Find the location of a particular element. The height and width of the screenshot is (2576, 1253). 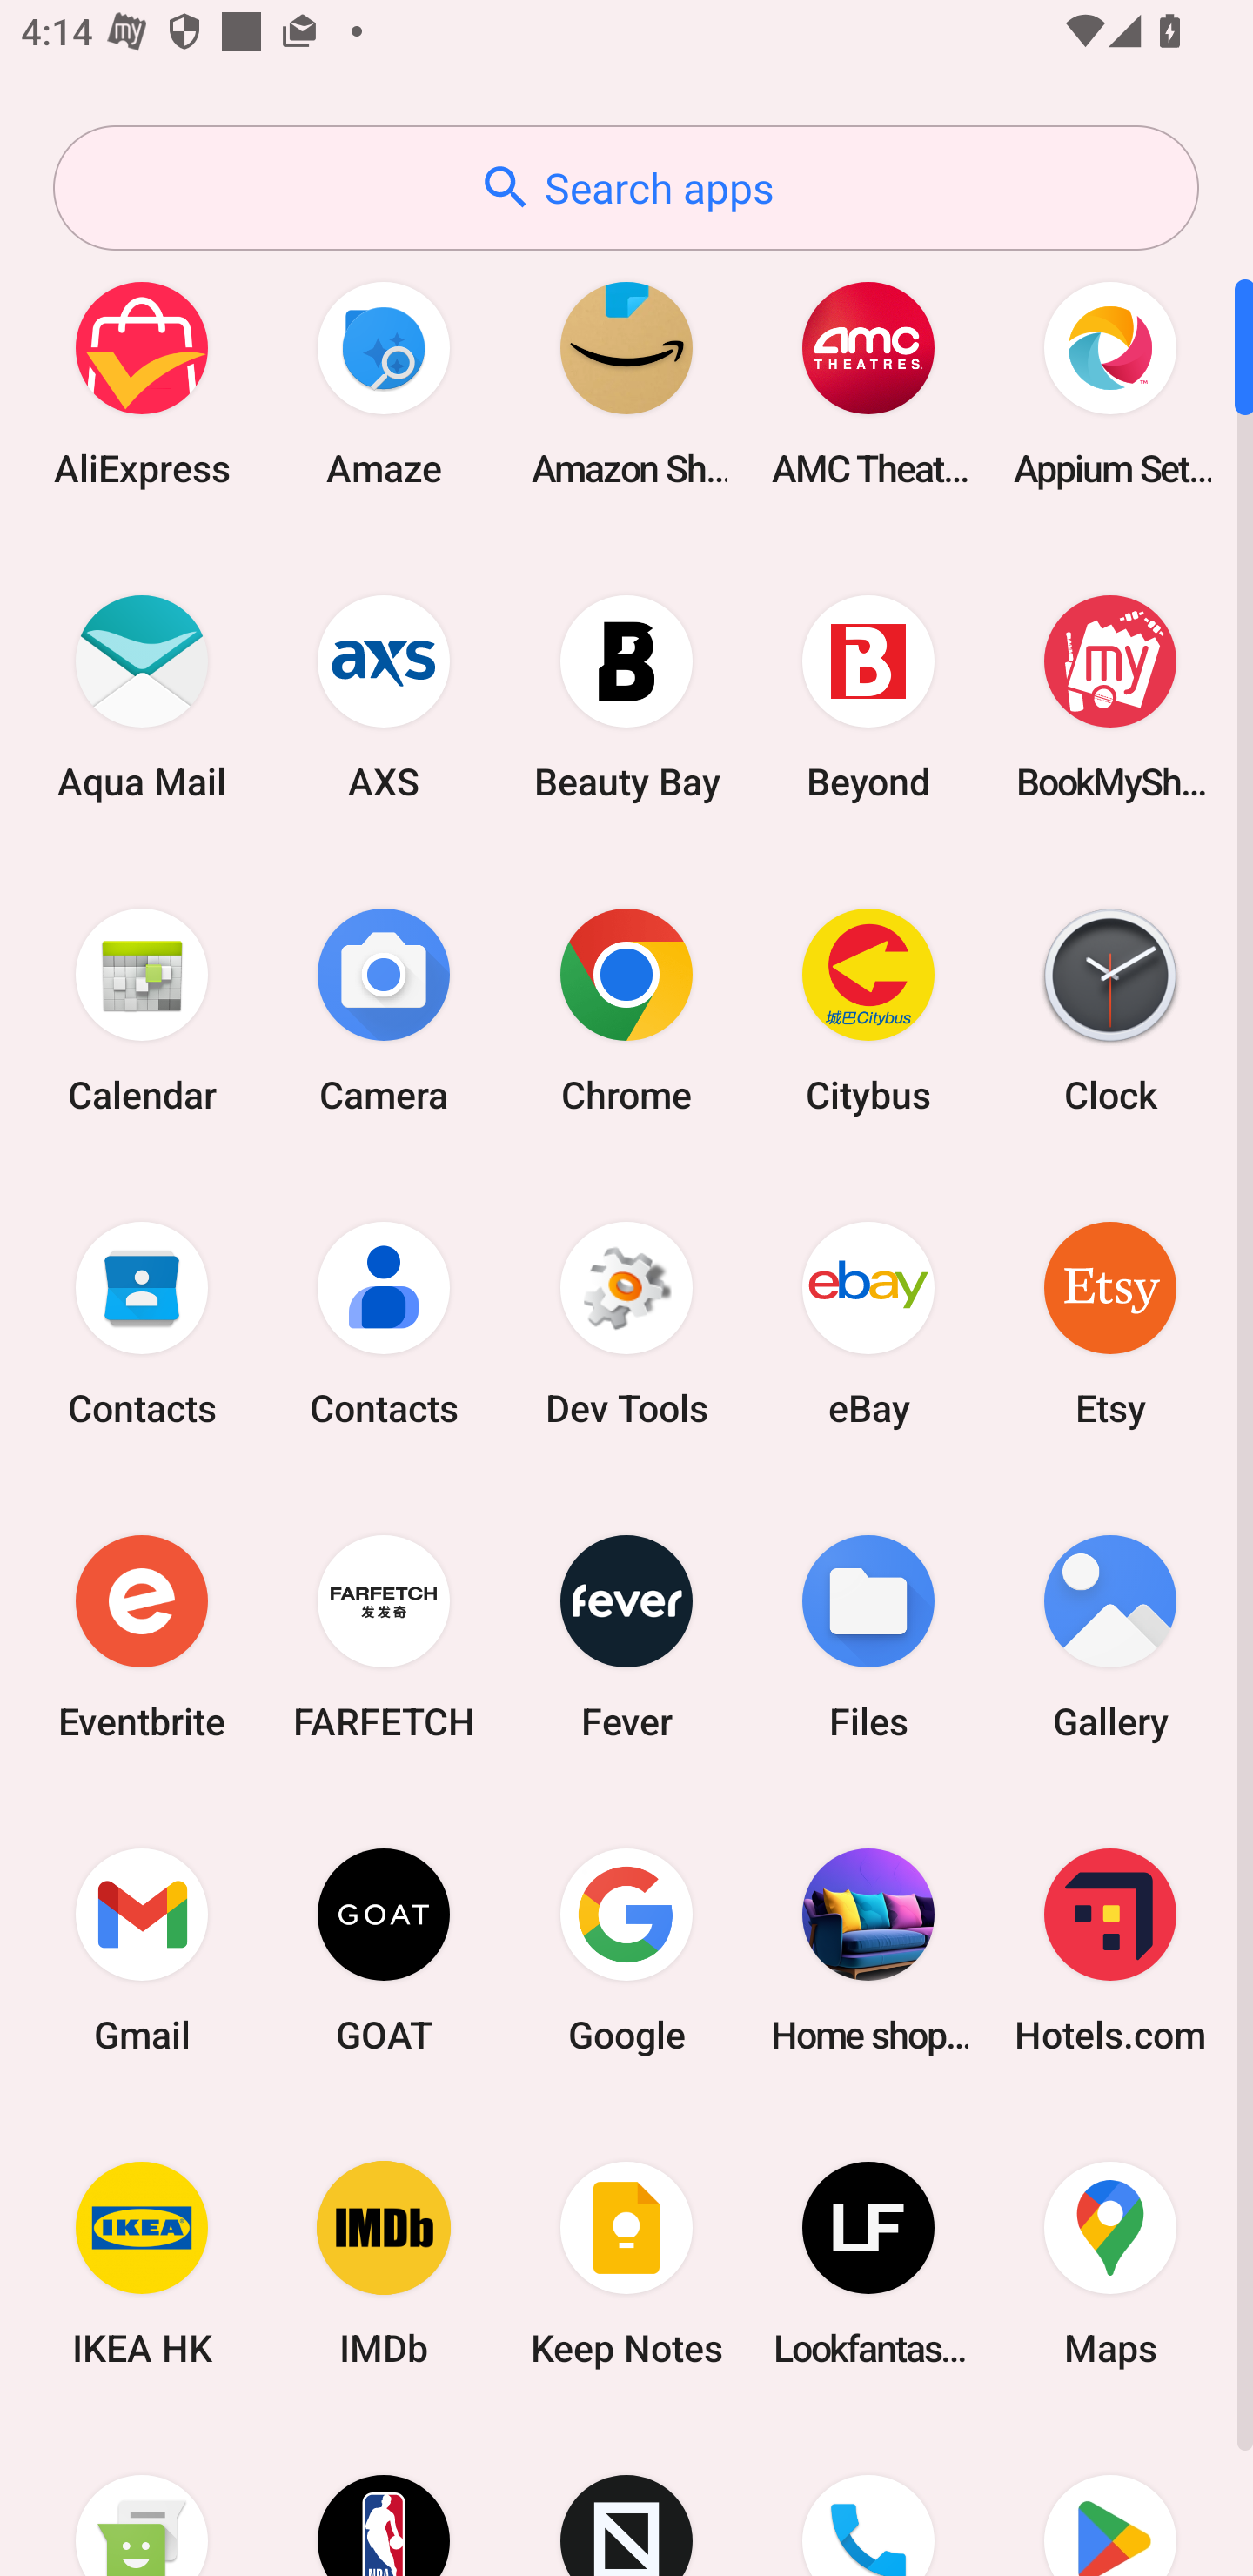

Contacts is located at coordinates (142, 1323).